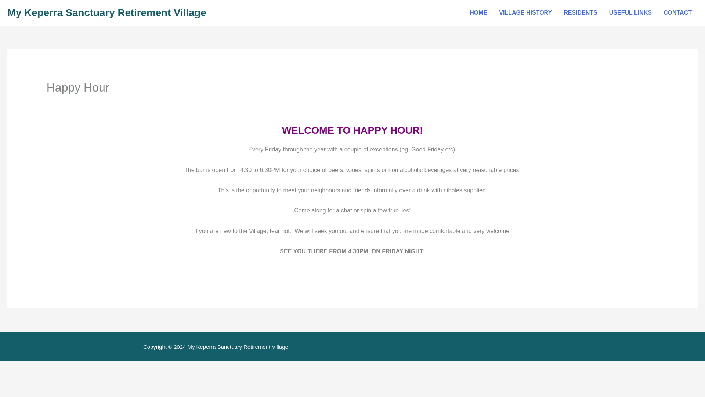 The height and width of the screenshot is (397, 705). Describe the element at coordinates (630, 13) in the screenshot. I see `USEFUL LINKS` at that location.